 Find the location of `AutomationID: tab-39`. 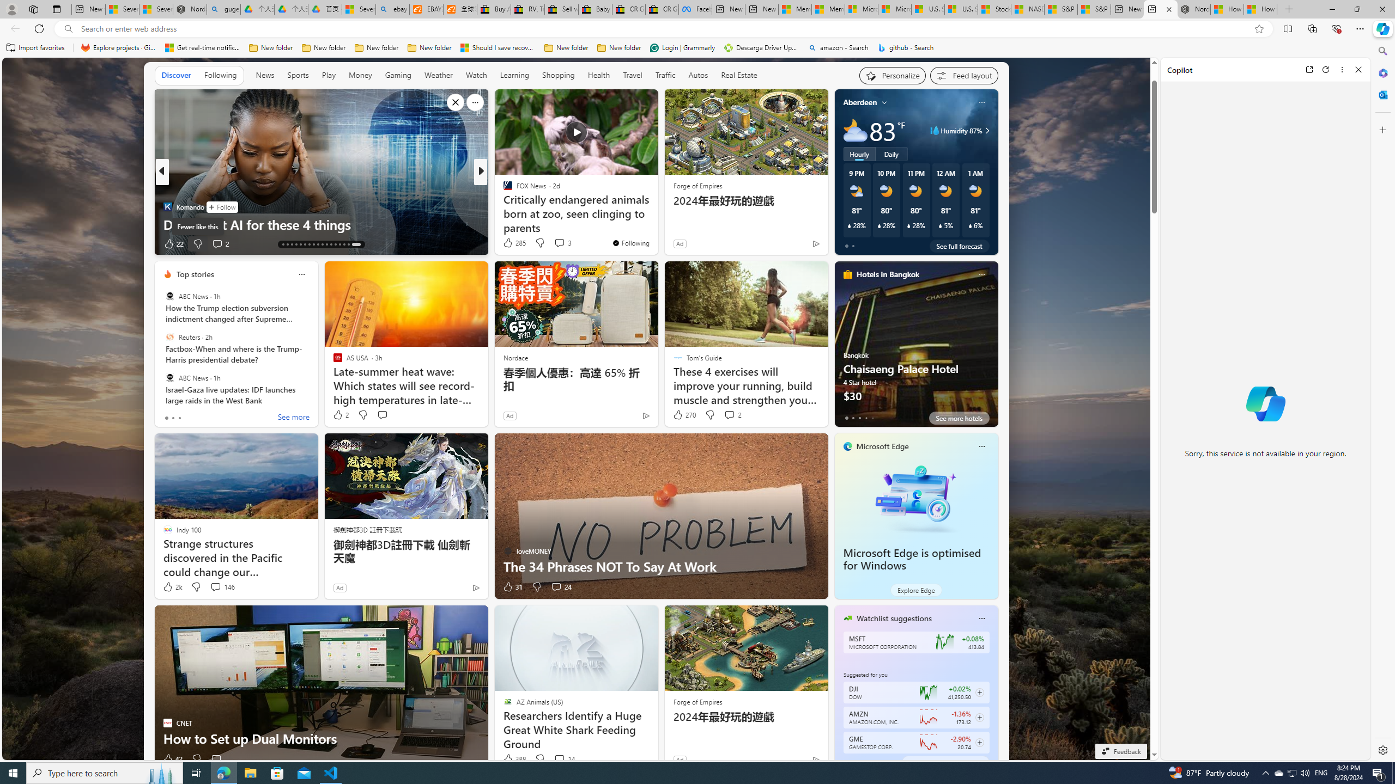

AutomationID: tab-39 is located at coordinates (339, 244).